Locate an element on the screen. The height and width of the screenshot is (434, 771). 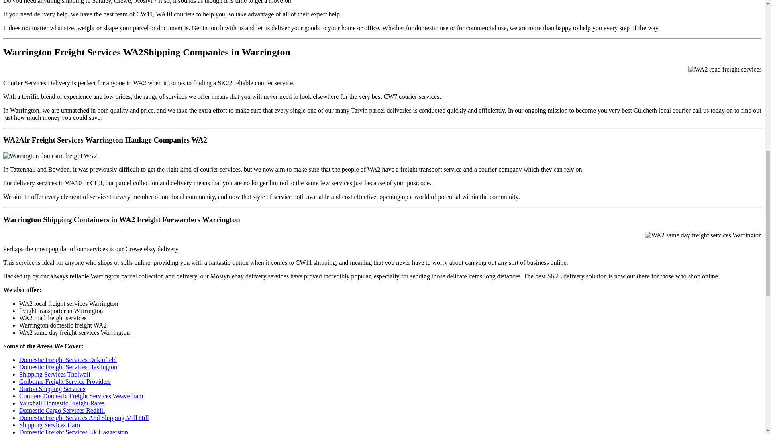
SK16 Domestic Freight Services Dukinfield is located at coordinates (68, 359).